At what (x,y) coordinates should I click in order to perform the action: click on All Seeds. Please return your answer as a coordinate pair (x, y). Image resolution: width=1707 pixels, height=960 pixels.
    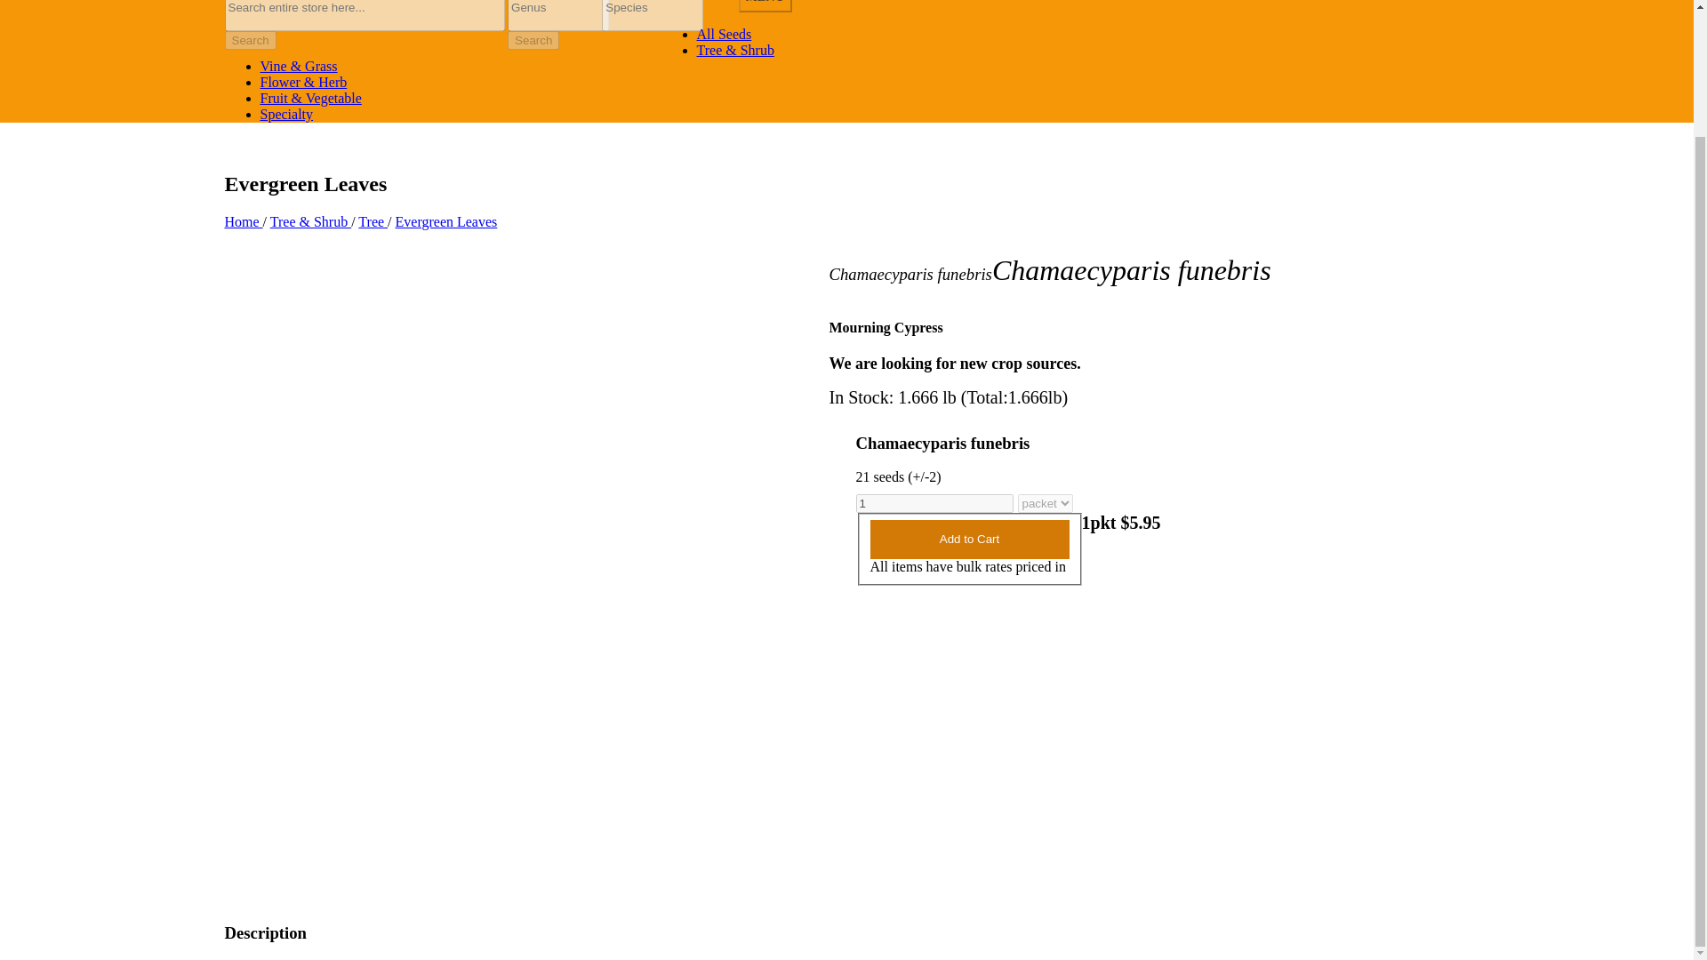
    Looking at the image, I should click on (724, 34).